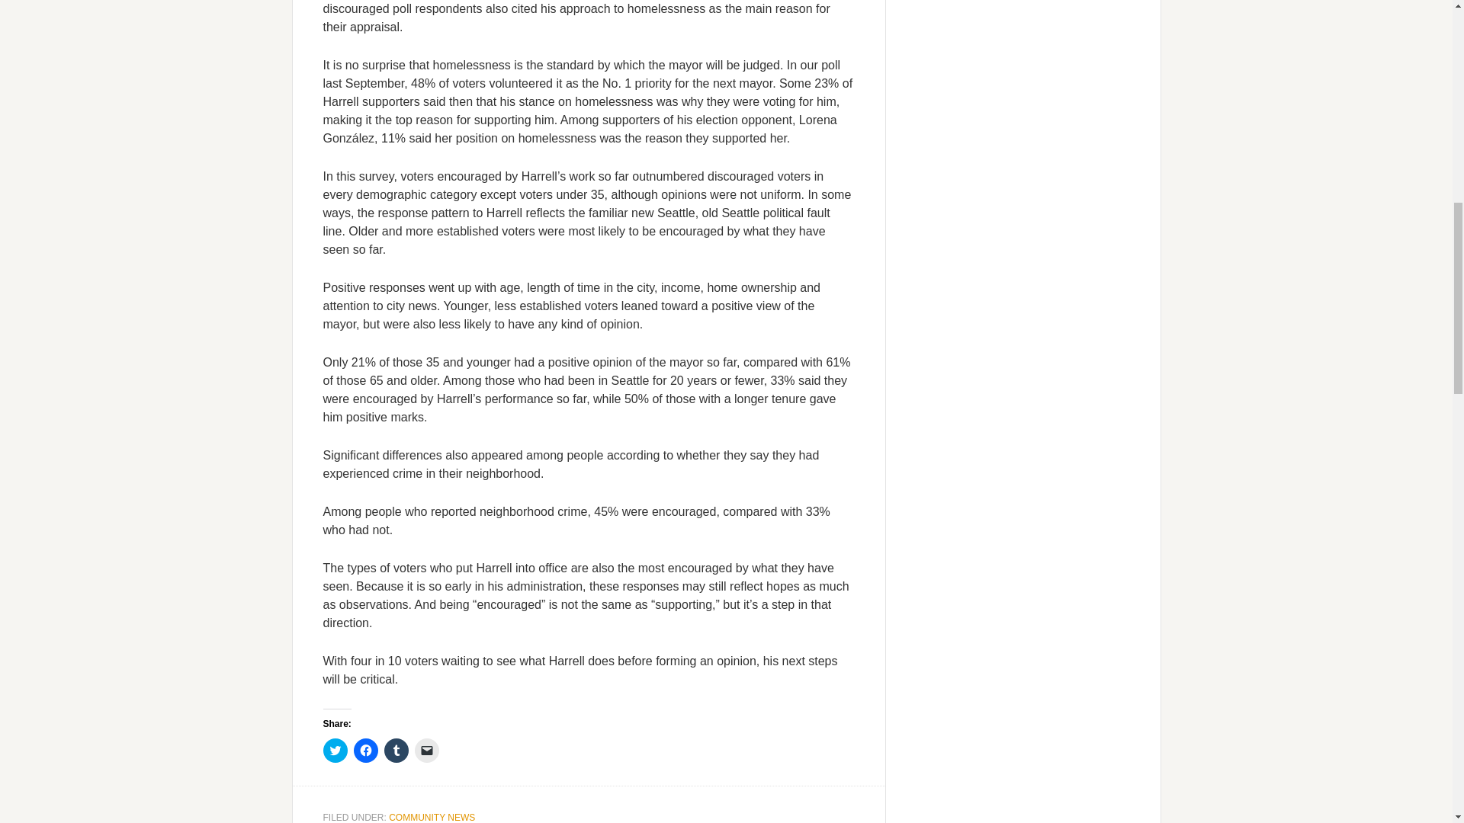  What do you see at coordinates (366, 750) in the screenshot?
I see `Click to share on Facebook` at bounding box center [366, 750].